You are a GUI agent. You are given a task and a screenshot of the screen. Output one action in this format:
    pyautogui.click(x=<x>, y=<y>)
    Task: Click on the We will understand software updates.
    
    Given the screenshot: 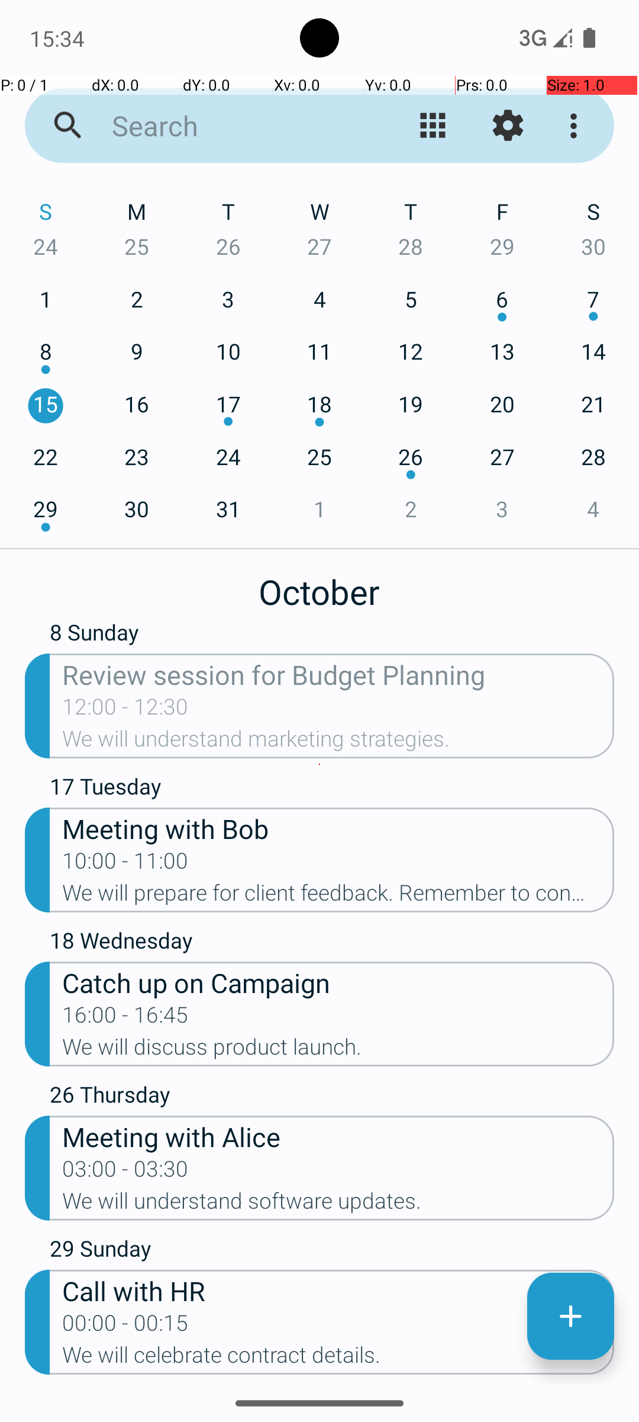 What is the action you would take?
    pyautogui.click(x=338, y=1205)
    